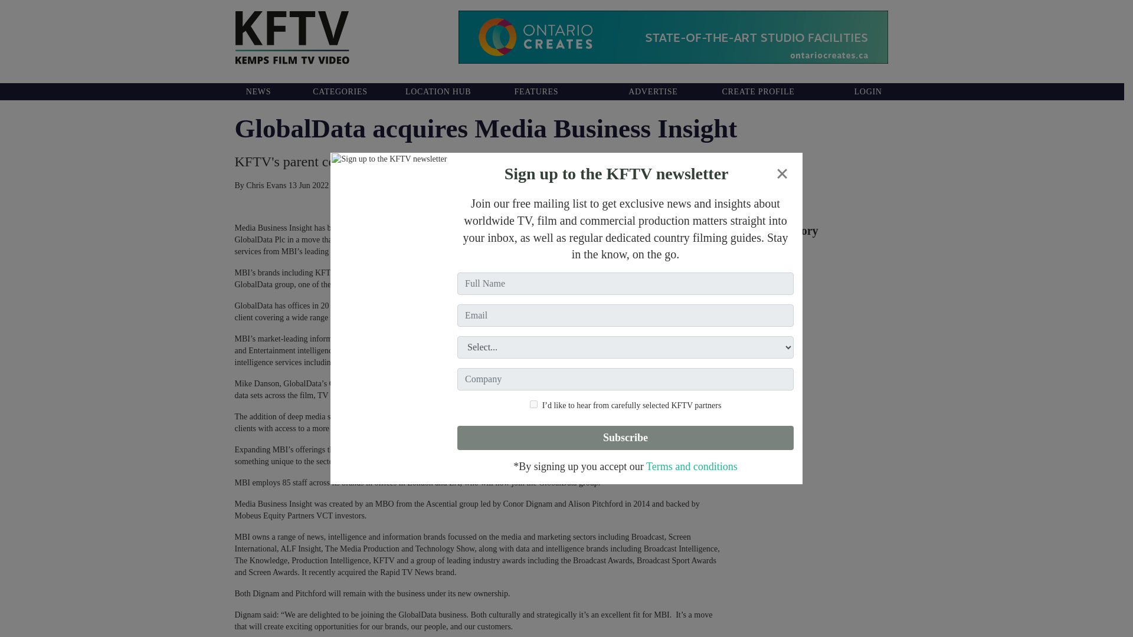 This screenshot has width=1133, height=637. What do you see at coordinates (533, 405) in the screenshot?
I see `6329434` at bounding box center [533, 405].